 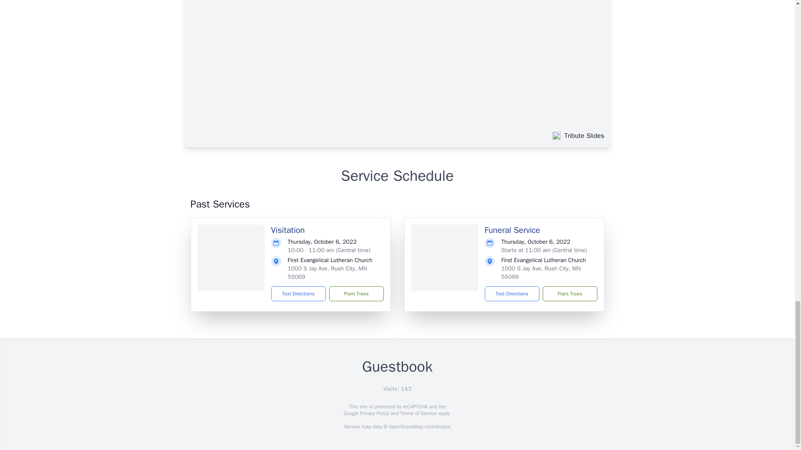 What do you see at coordinates (406, 427) in the screenshot?
I see `OpenStreetMap` at bounding box center [406, 427].